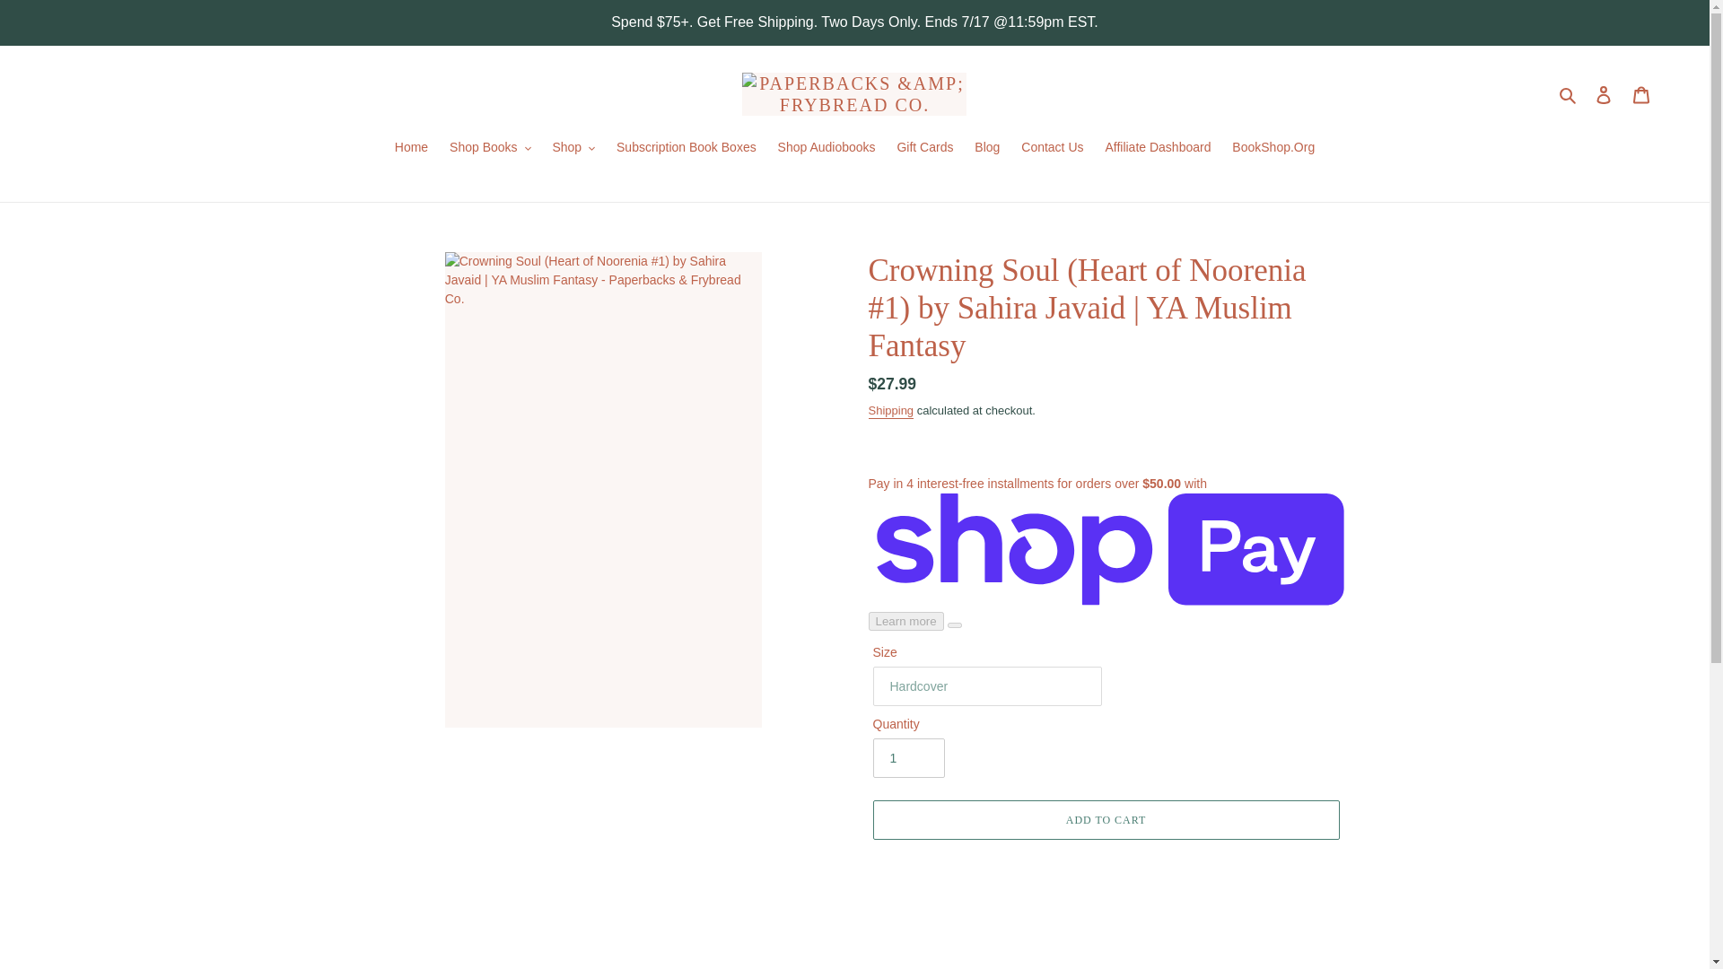 The width and height of the screenshot is (1723, 969). I want to click on Log in, so click(1604, 93).